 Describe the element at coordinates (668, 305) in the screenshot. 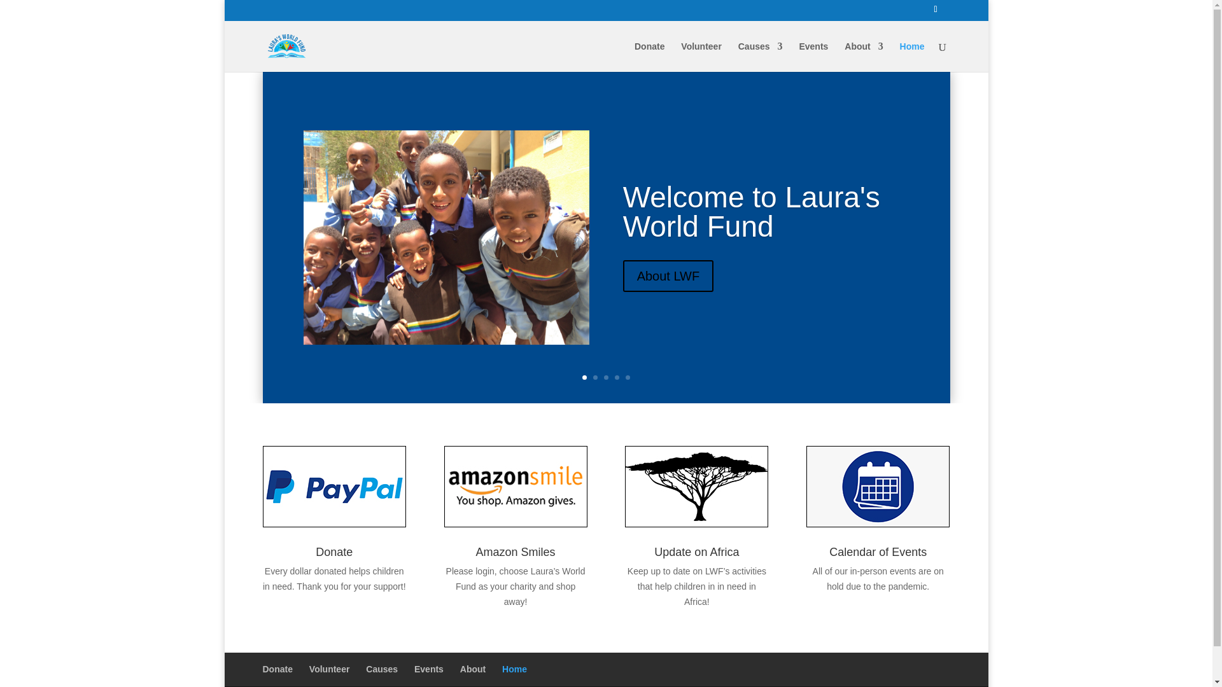

I see `About LWF` at that location.